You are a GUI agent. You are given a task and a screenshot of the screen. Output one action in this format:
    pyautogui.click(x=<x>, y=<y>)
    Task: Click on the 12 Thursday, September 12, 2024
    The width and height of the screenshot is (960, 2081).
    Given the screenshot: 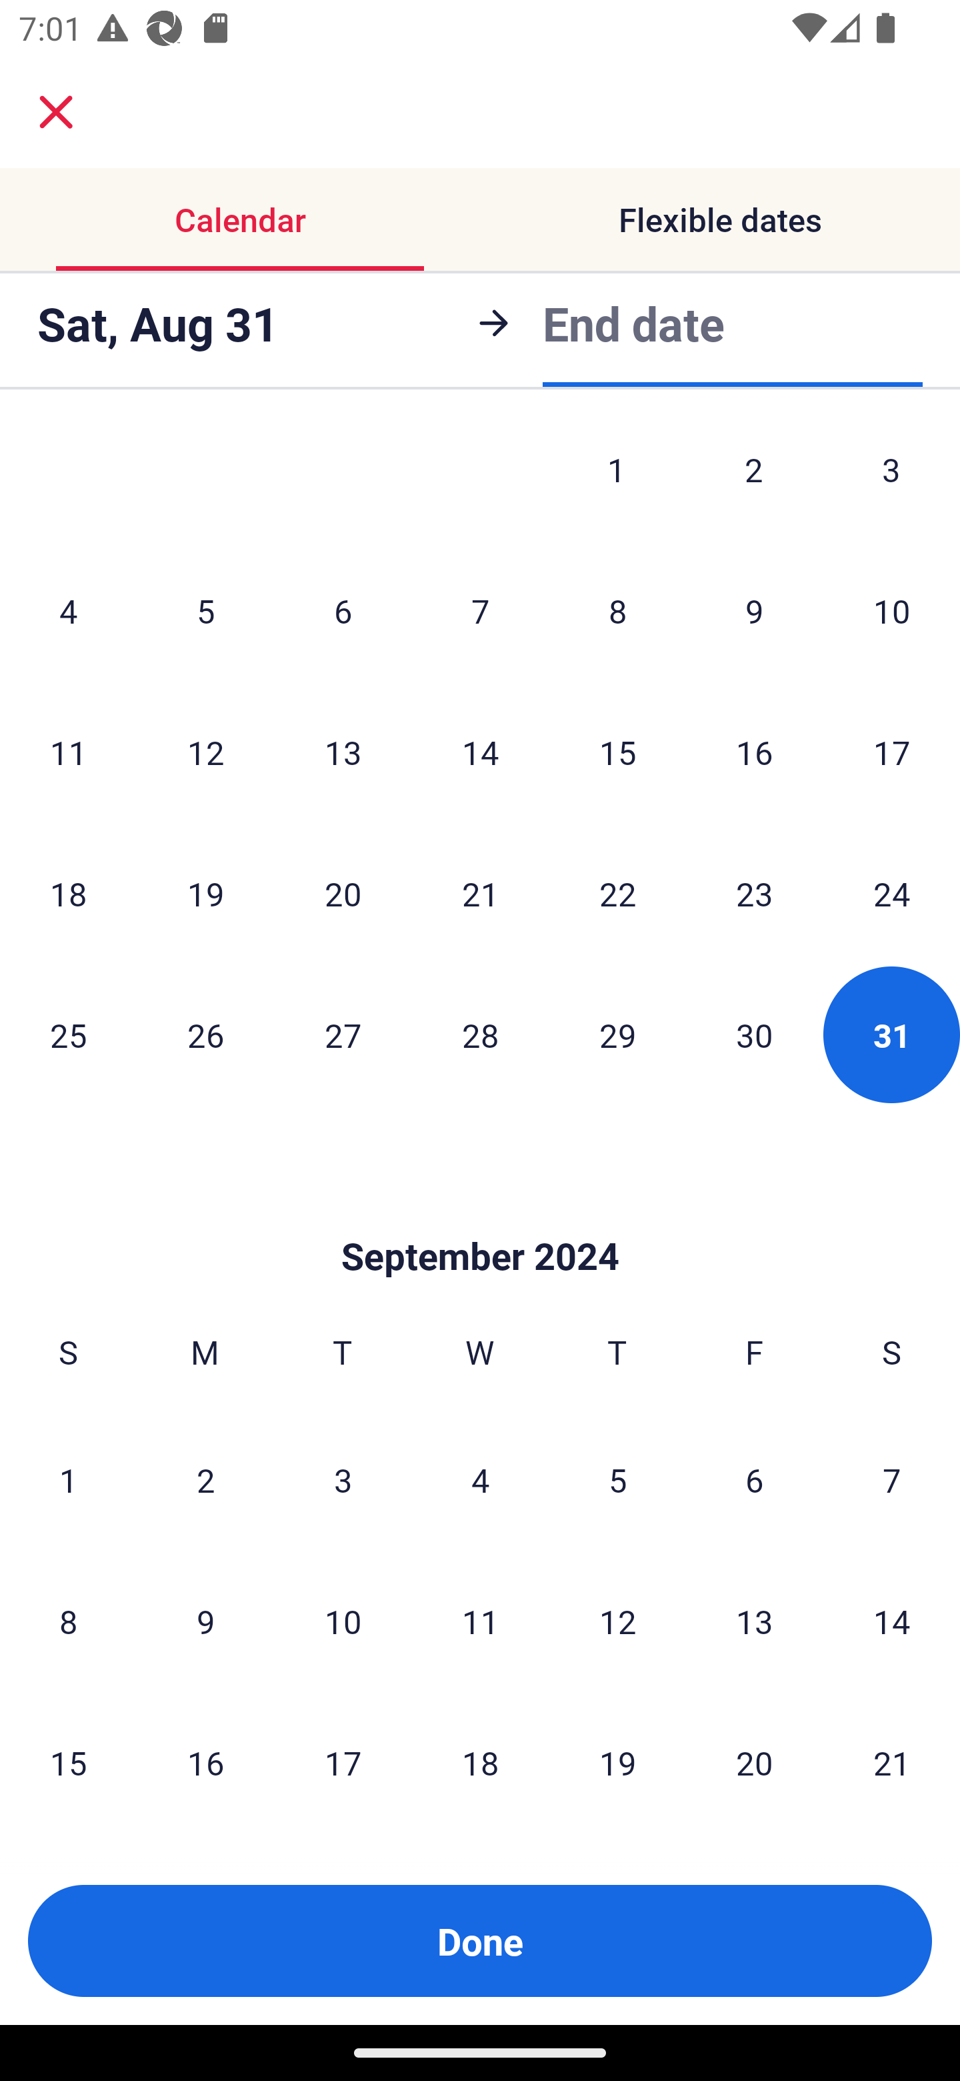 What is the action you would take?
    pyautogui.click(x=617, y=1621)
    